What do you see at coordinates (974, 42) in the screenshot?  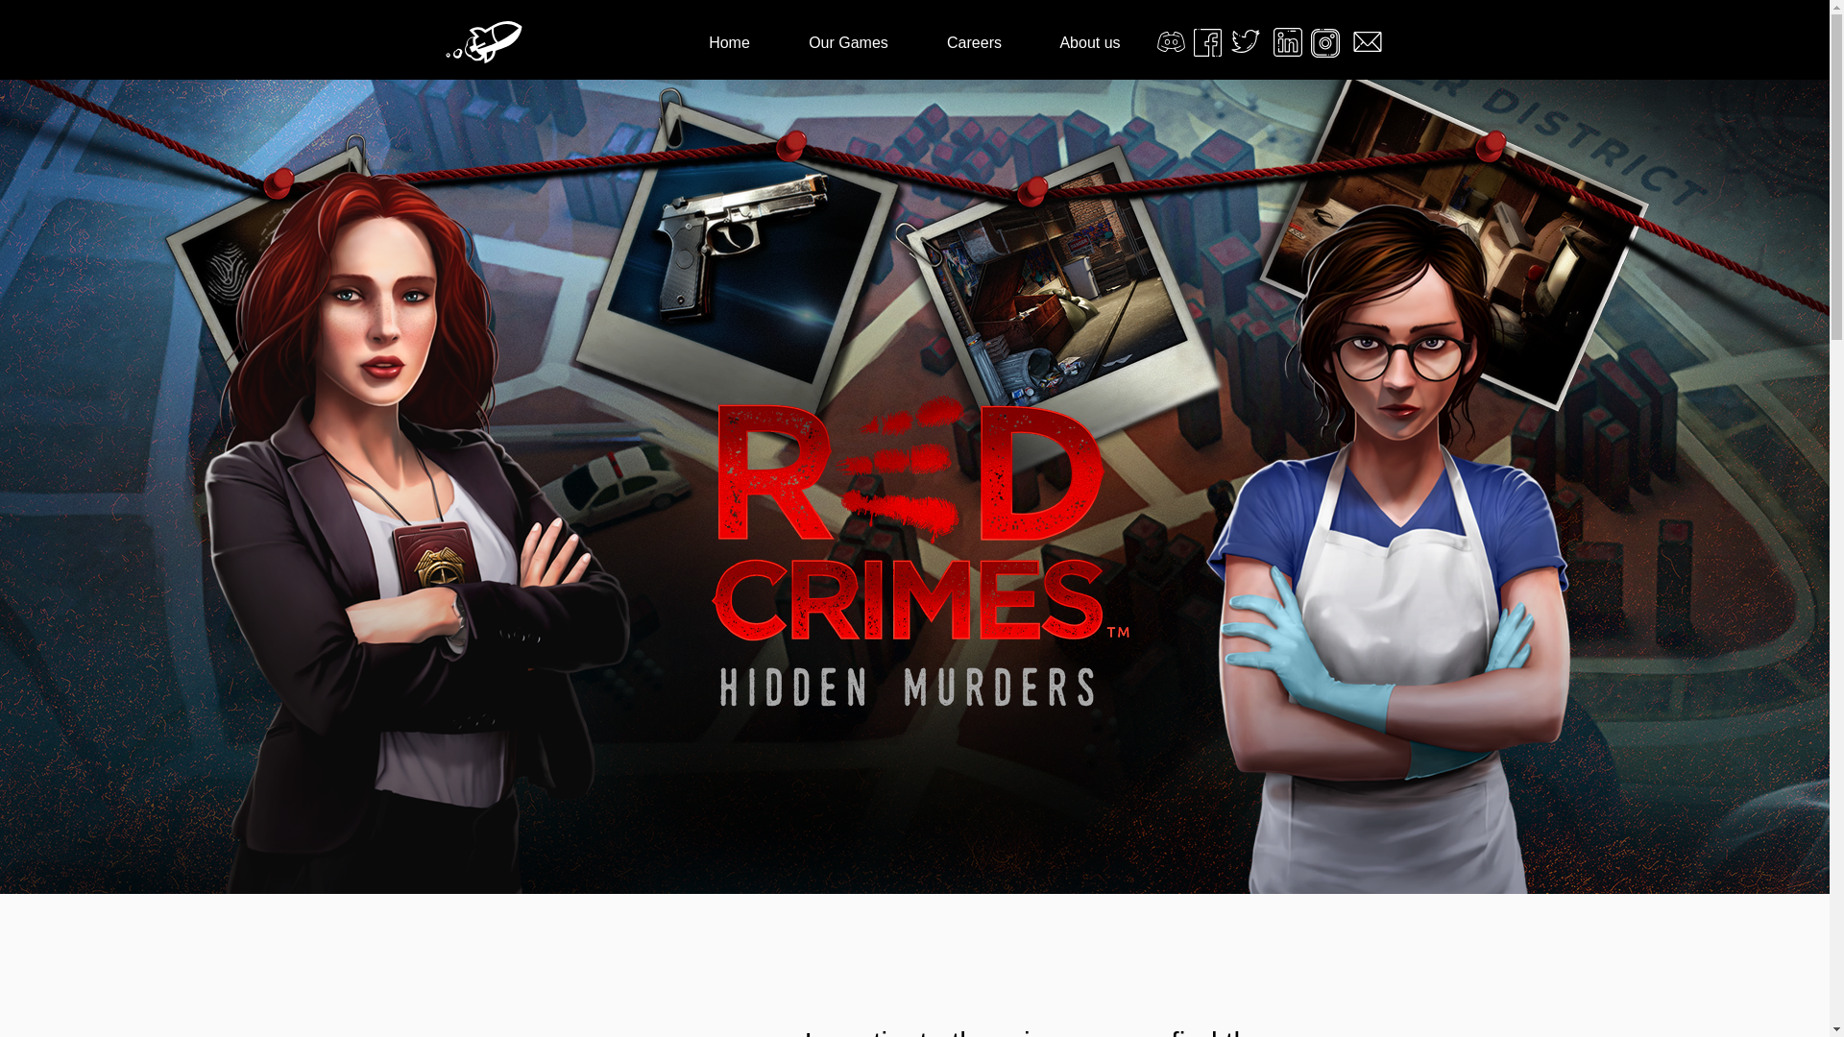 I see `Careers` at bounding box center [974, 42].